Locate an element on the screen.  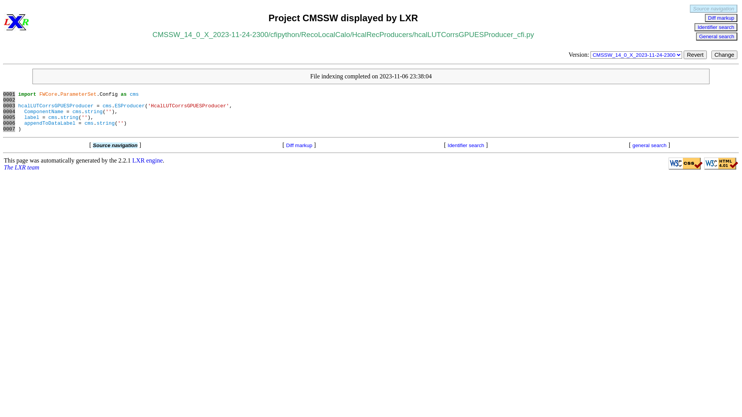
label is located at coordinates (32, 117).